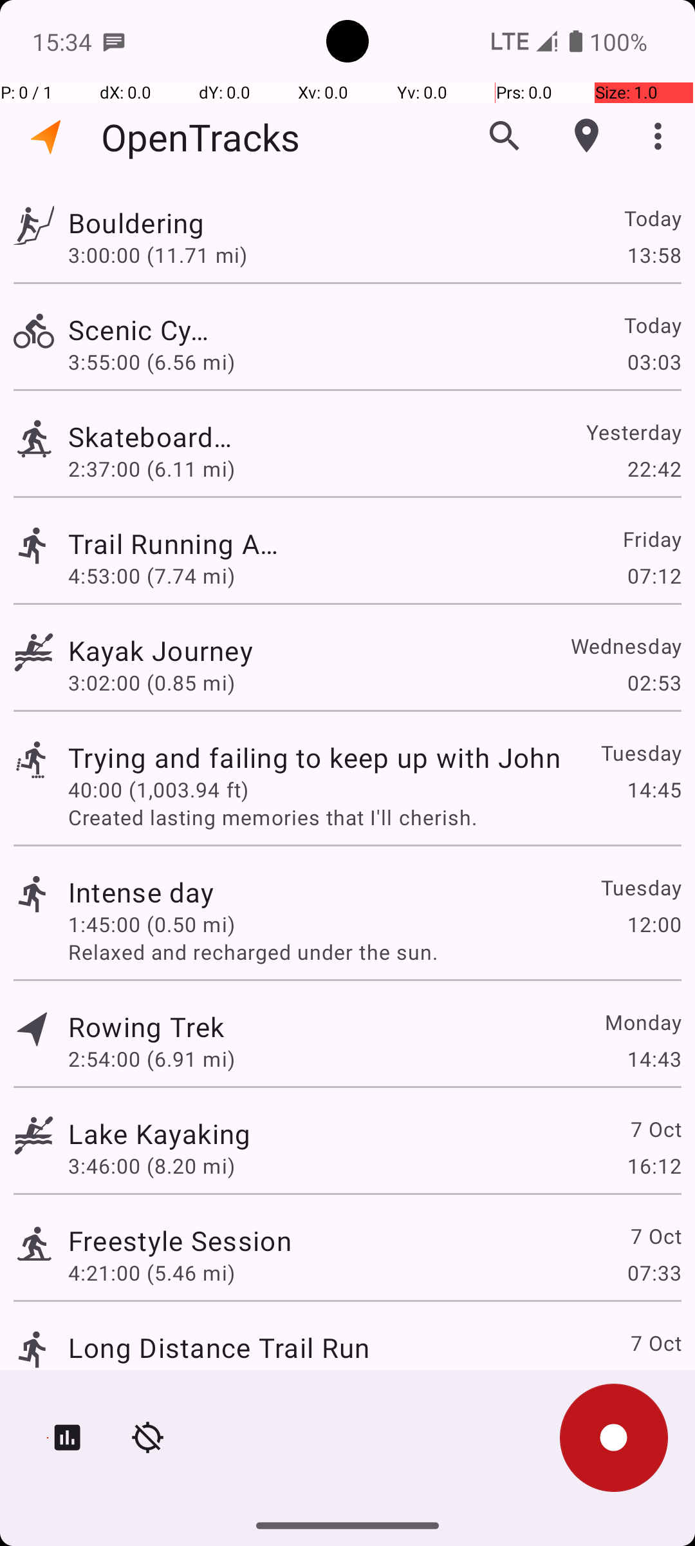 This screenshot has width=695, height=1546. Describe the element at coordinates (142, 892) in the screenshot. I see `Intense day` at that location.